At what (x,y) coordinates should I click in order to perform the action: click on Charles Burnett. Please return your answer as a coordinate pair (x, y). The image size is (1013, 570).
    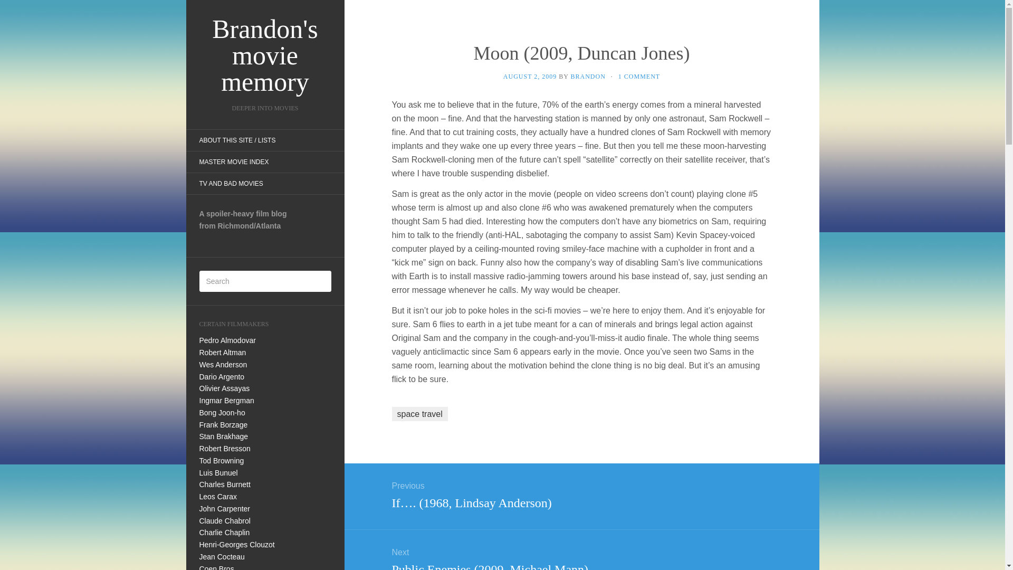
    Looking at the image, I should click on (225, 484).